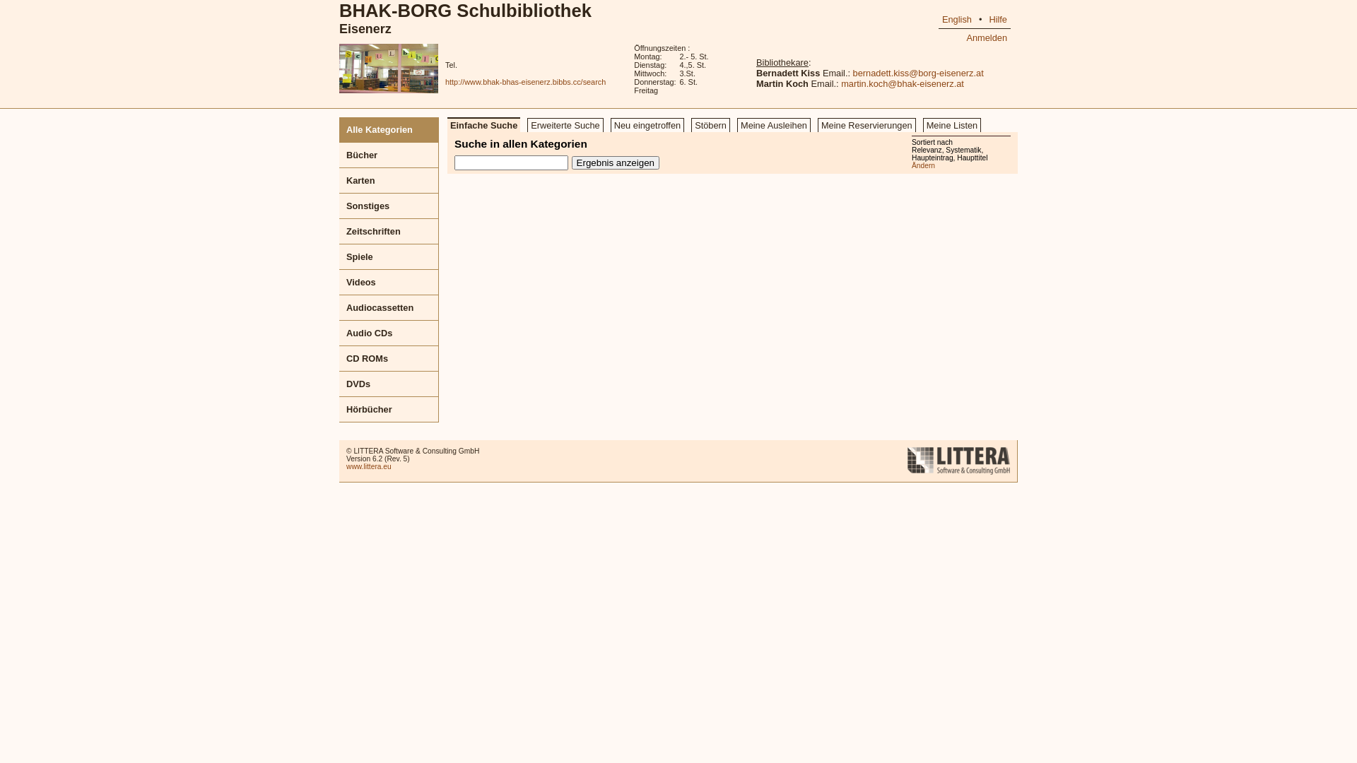 Image resolution: width=1357 pixels, height=763 pixels. I want to click on Einfache Suche, so click(483, 124).